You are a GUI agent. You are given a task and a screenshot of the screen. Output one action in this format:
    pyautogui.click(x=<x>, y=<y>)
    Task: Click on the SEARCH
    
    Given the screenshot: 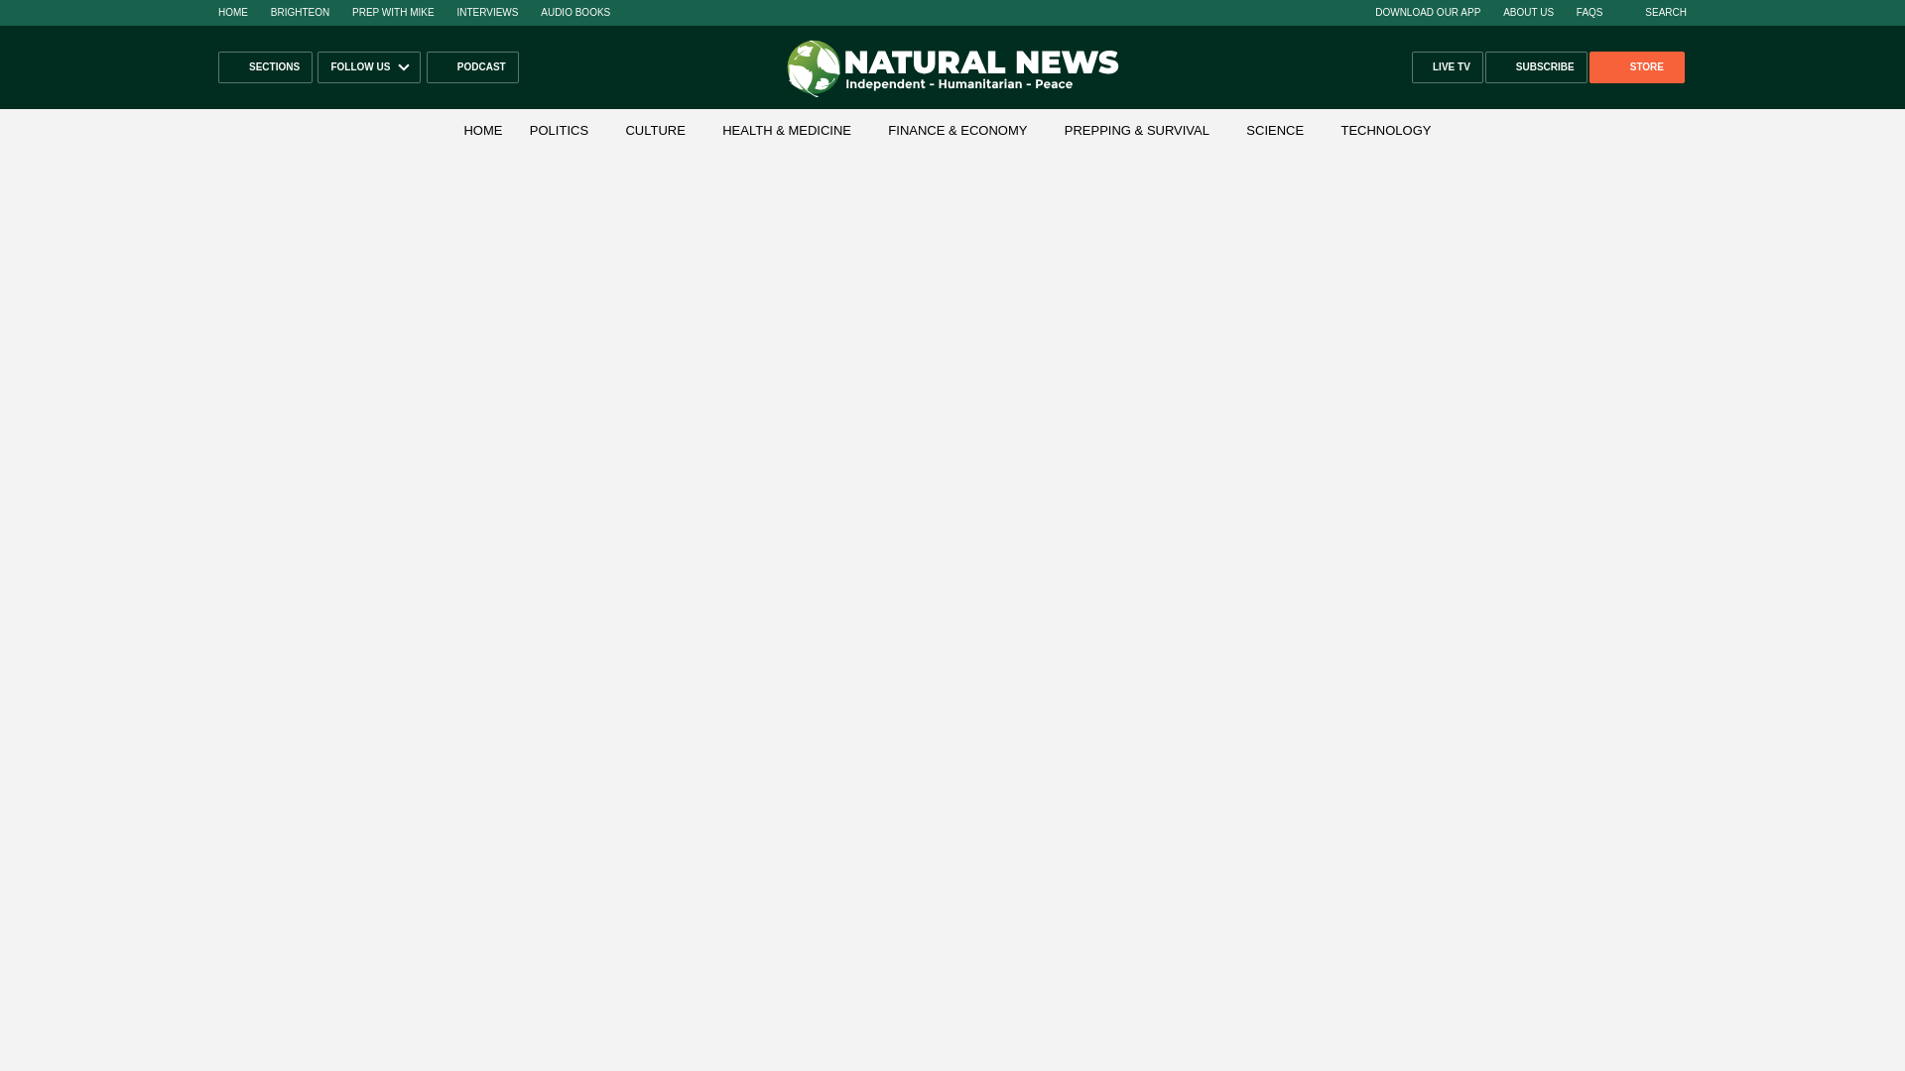 What is the action you would take?
    pyautogui.click(x=1655, y=12)
    